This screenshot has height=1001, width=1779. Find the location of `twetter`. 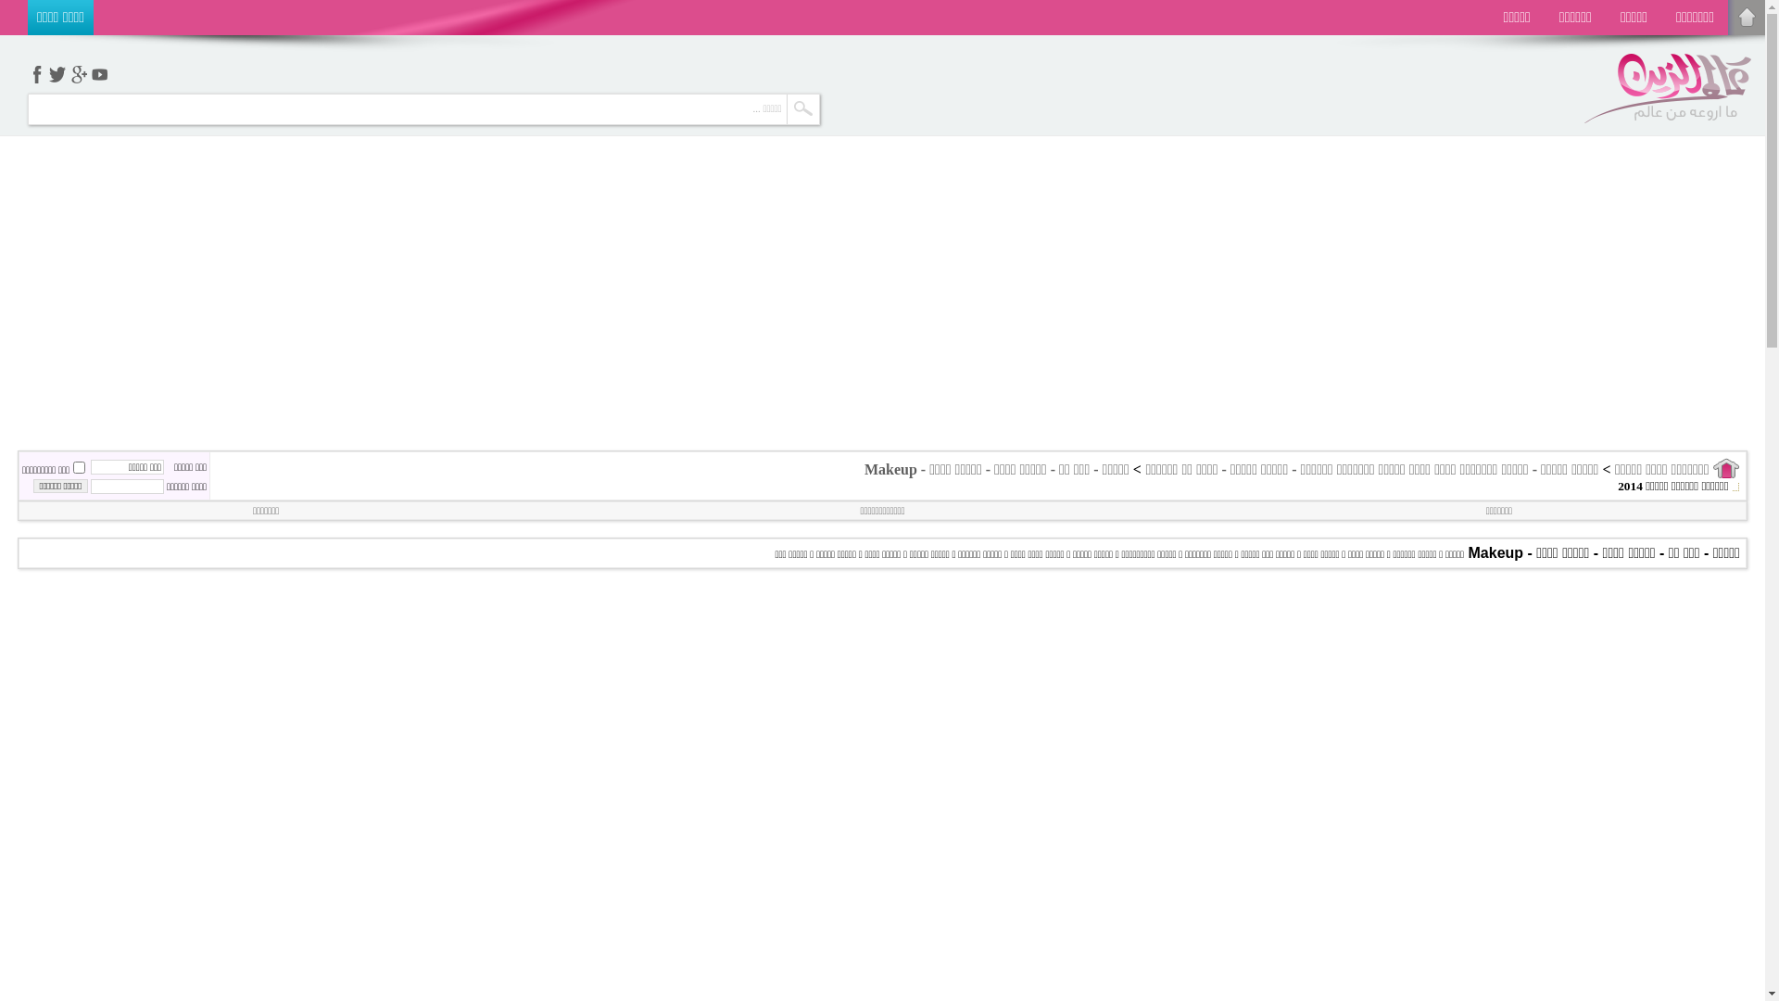

twetter is located at coordinates (57, 75).